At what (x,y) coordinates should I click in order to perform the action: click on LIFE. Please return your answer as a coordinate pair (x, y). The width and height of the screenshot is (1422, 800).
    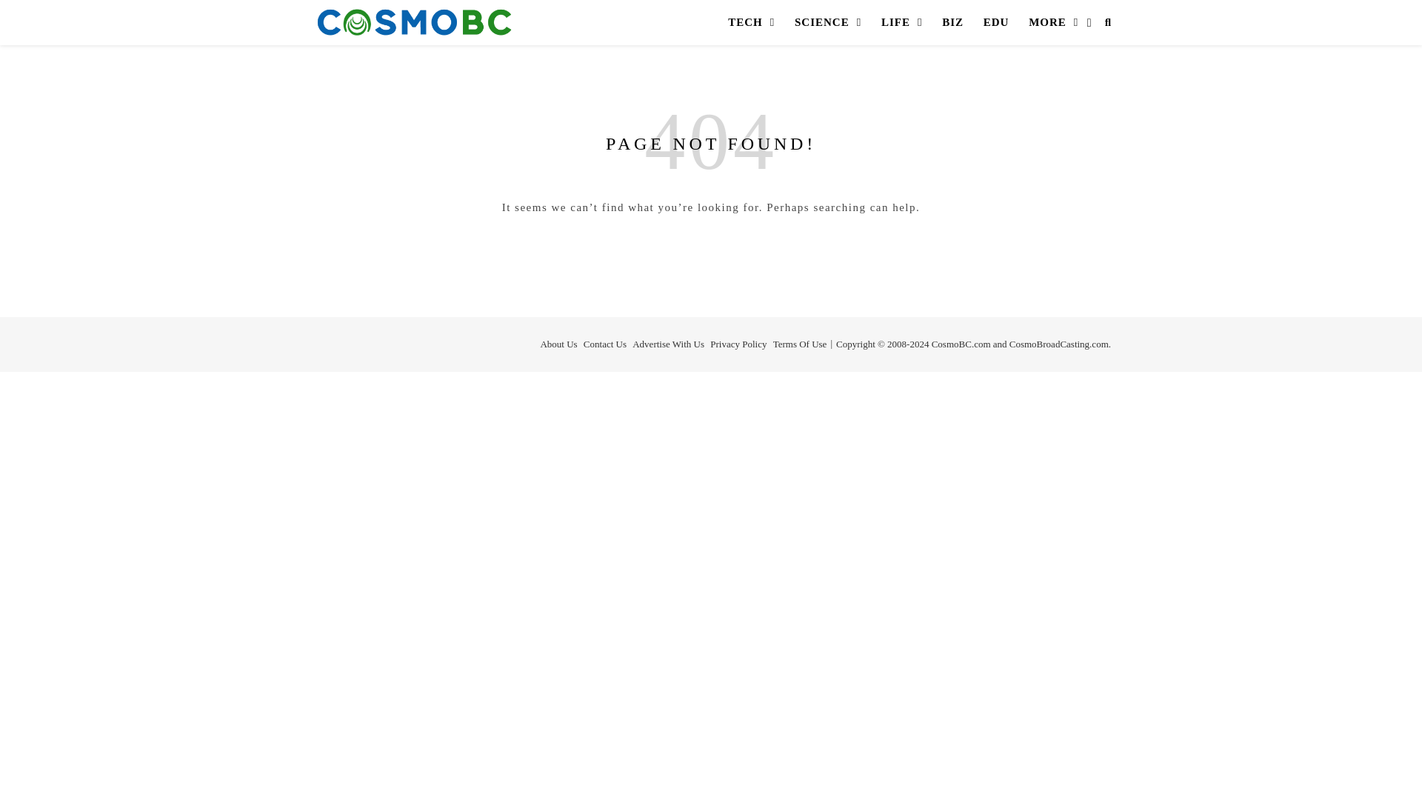
    Looking at the image, I should click on (902, 22).